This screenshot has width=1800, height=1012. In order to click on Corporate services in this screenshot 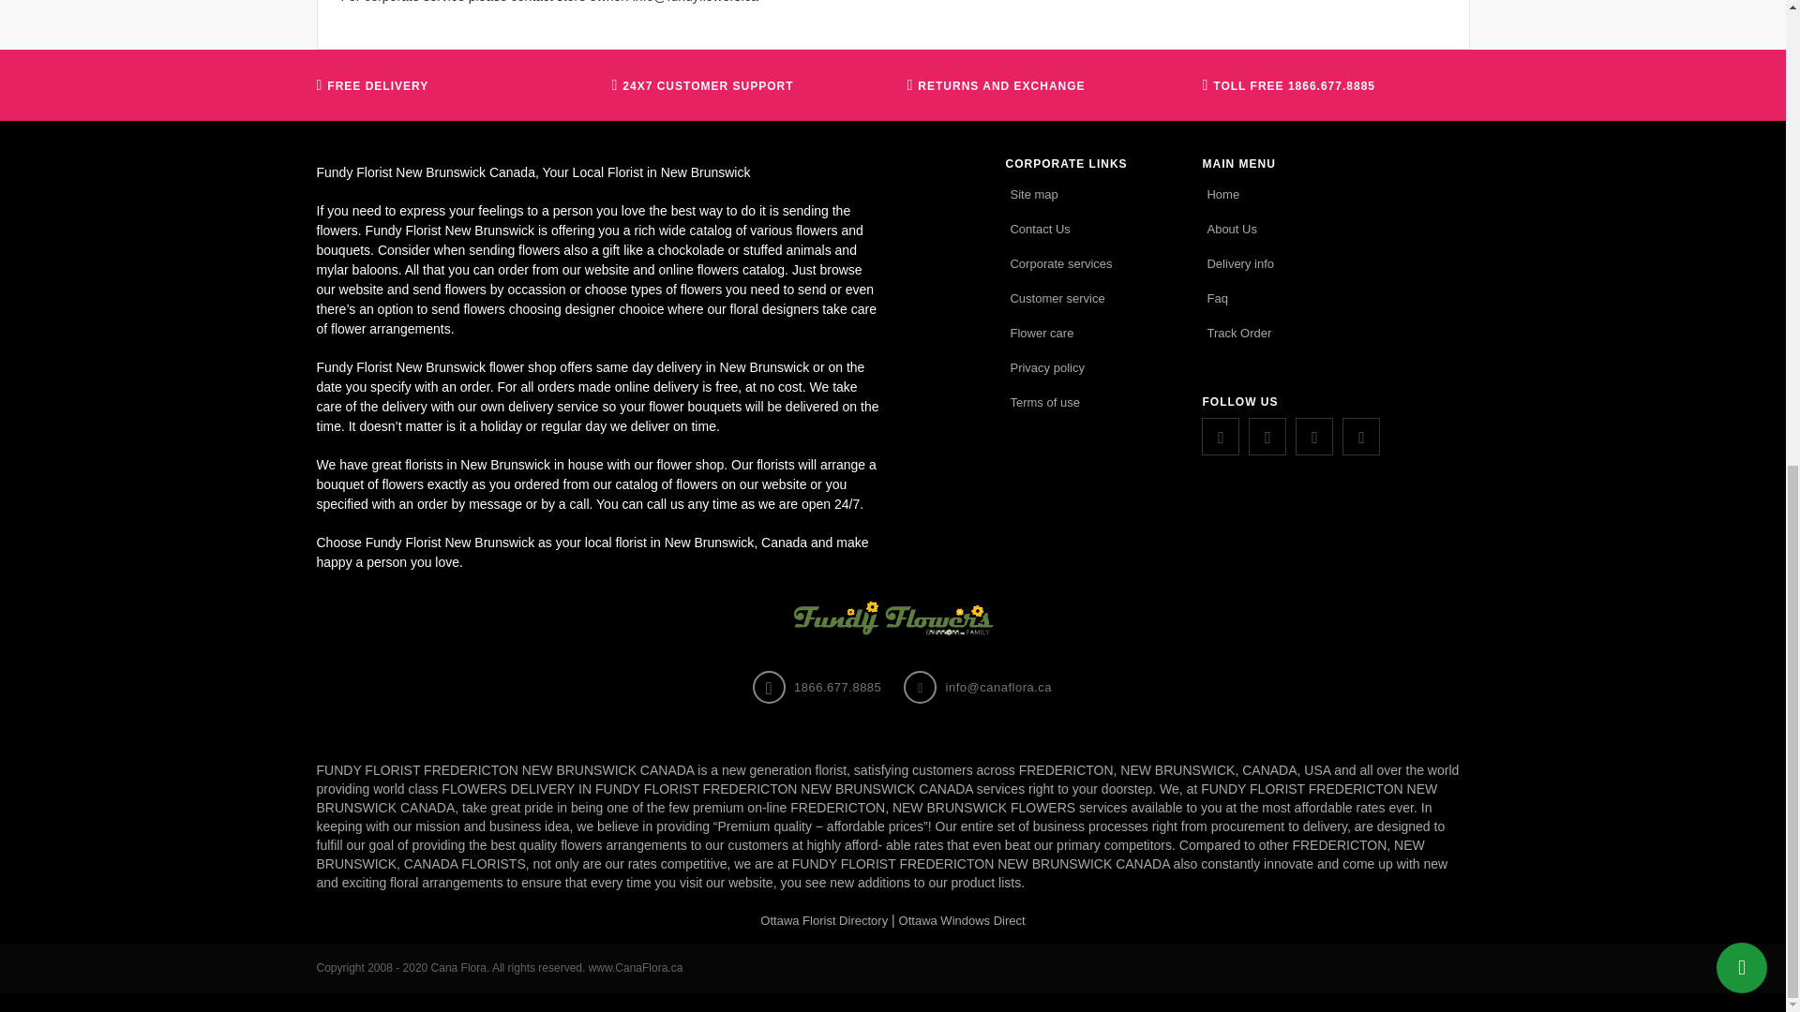, I will do `click(1061, 262)`.